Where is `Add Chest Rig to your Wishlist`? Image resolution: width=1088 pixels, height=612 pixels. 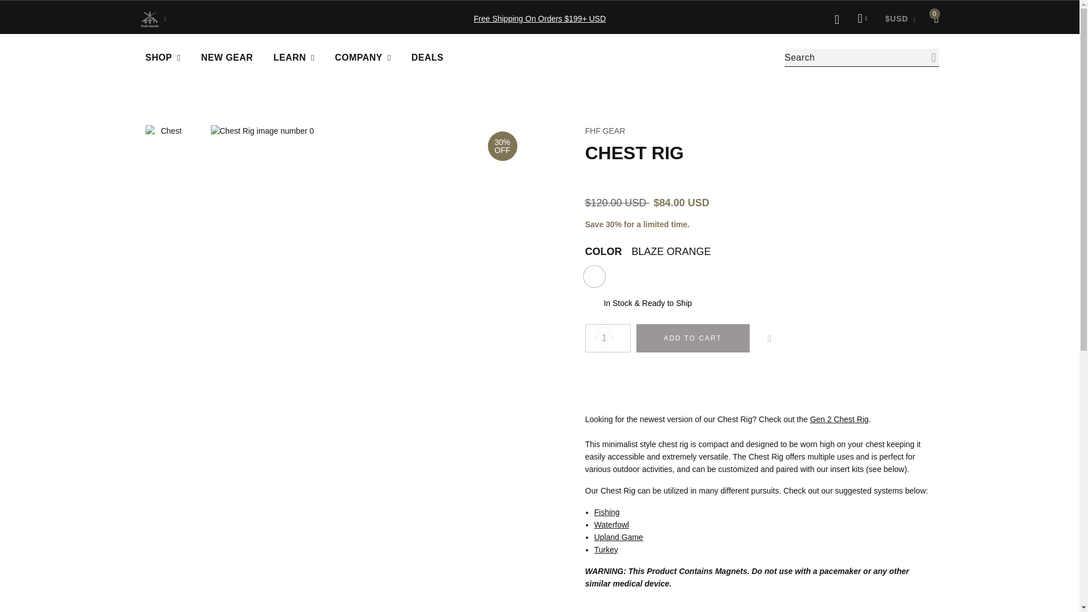
Add Chest Rig to your Wishlist is located at coordinates (769, 338).